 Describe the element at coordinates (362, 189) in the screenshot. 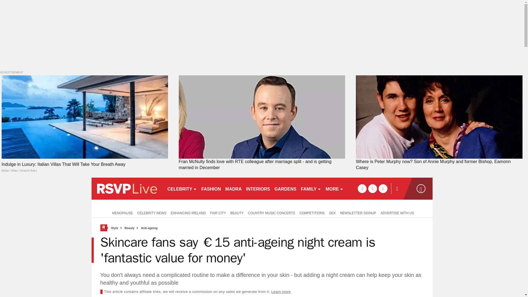

I see `facebook` at that location.